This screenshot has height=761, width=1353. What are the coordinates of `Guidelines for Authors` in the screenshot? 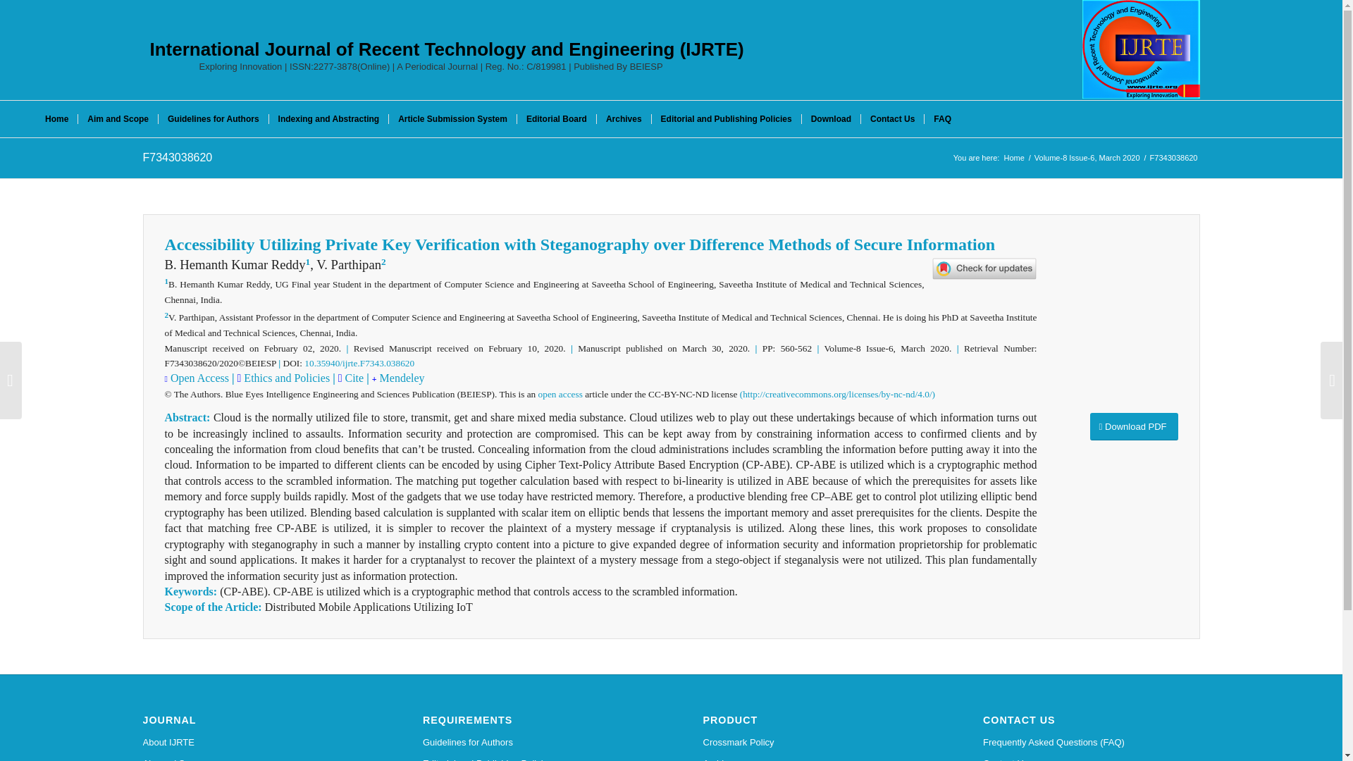 It's located at (531, 743).